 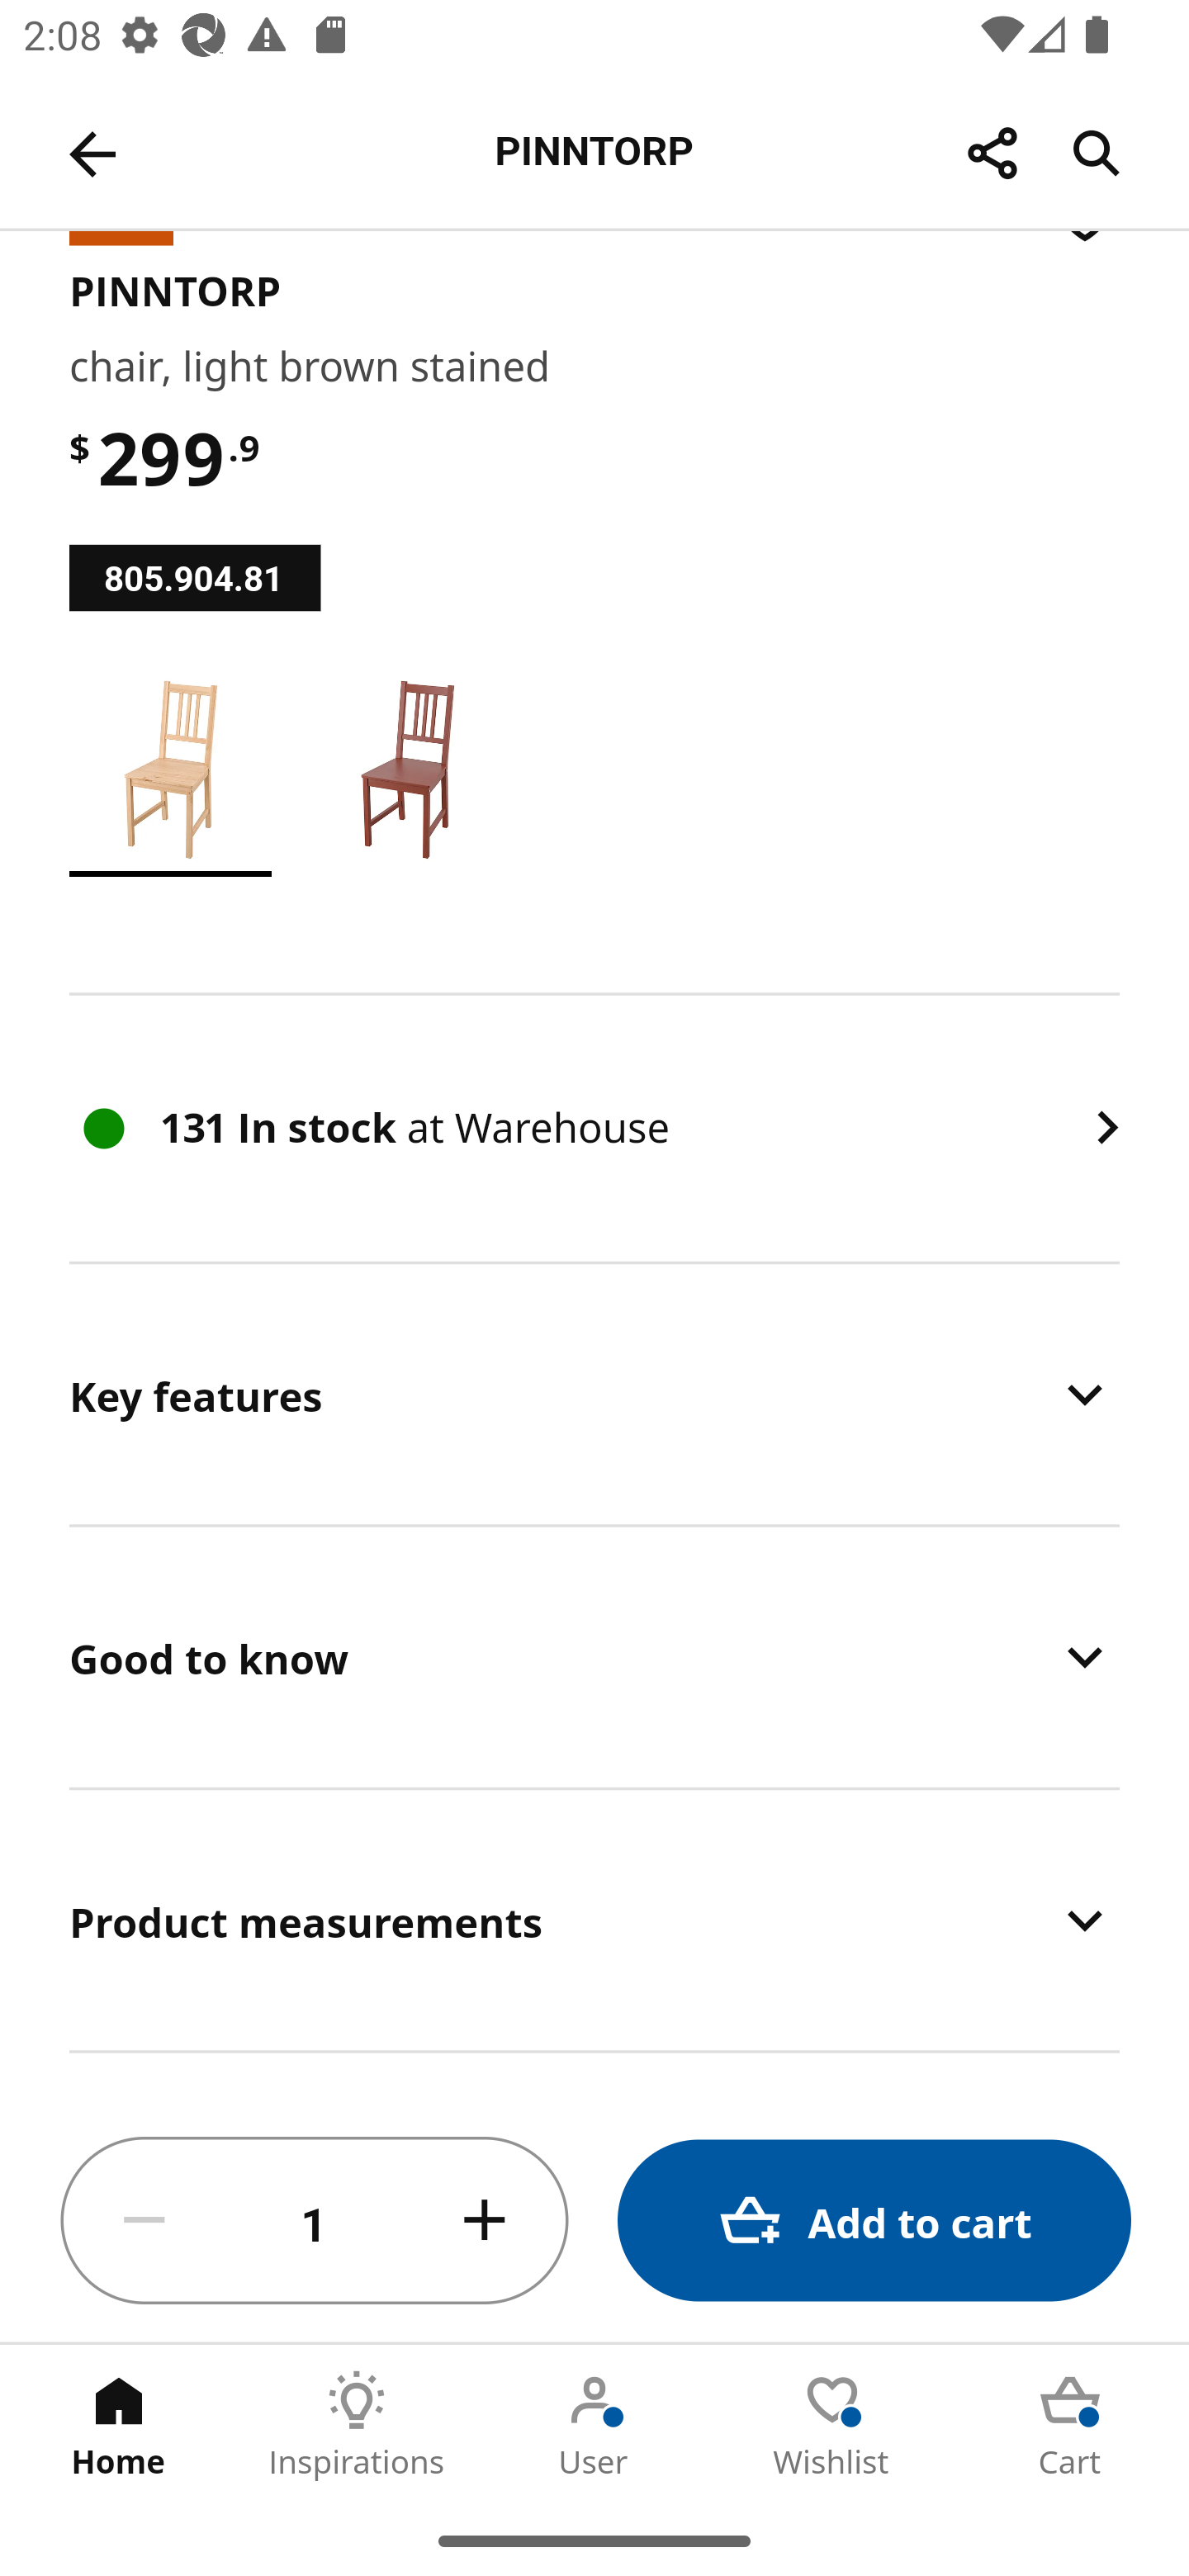 I want to click on Wishlist
Tab 4 of 5, so click(x=832, y=2425).